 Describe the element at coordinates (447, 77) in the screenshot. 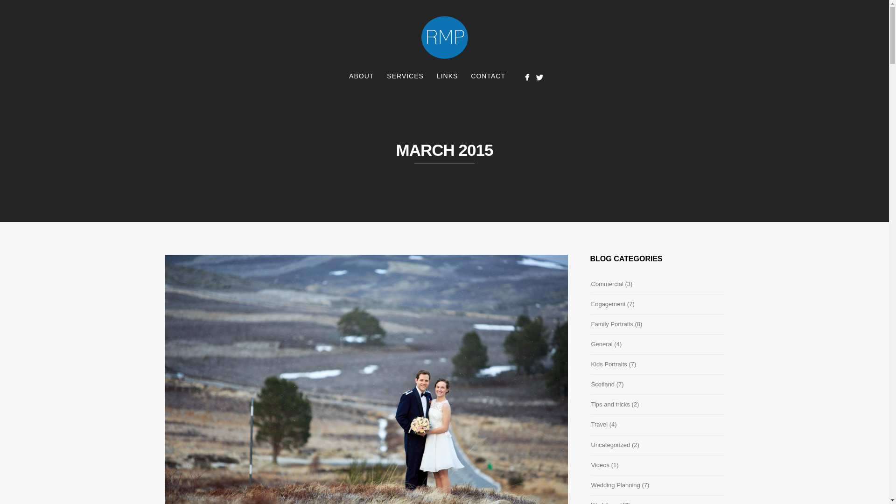

I see `LINKS` at that location.